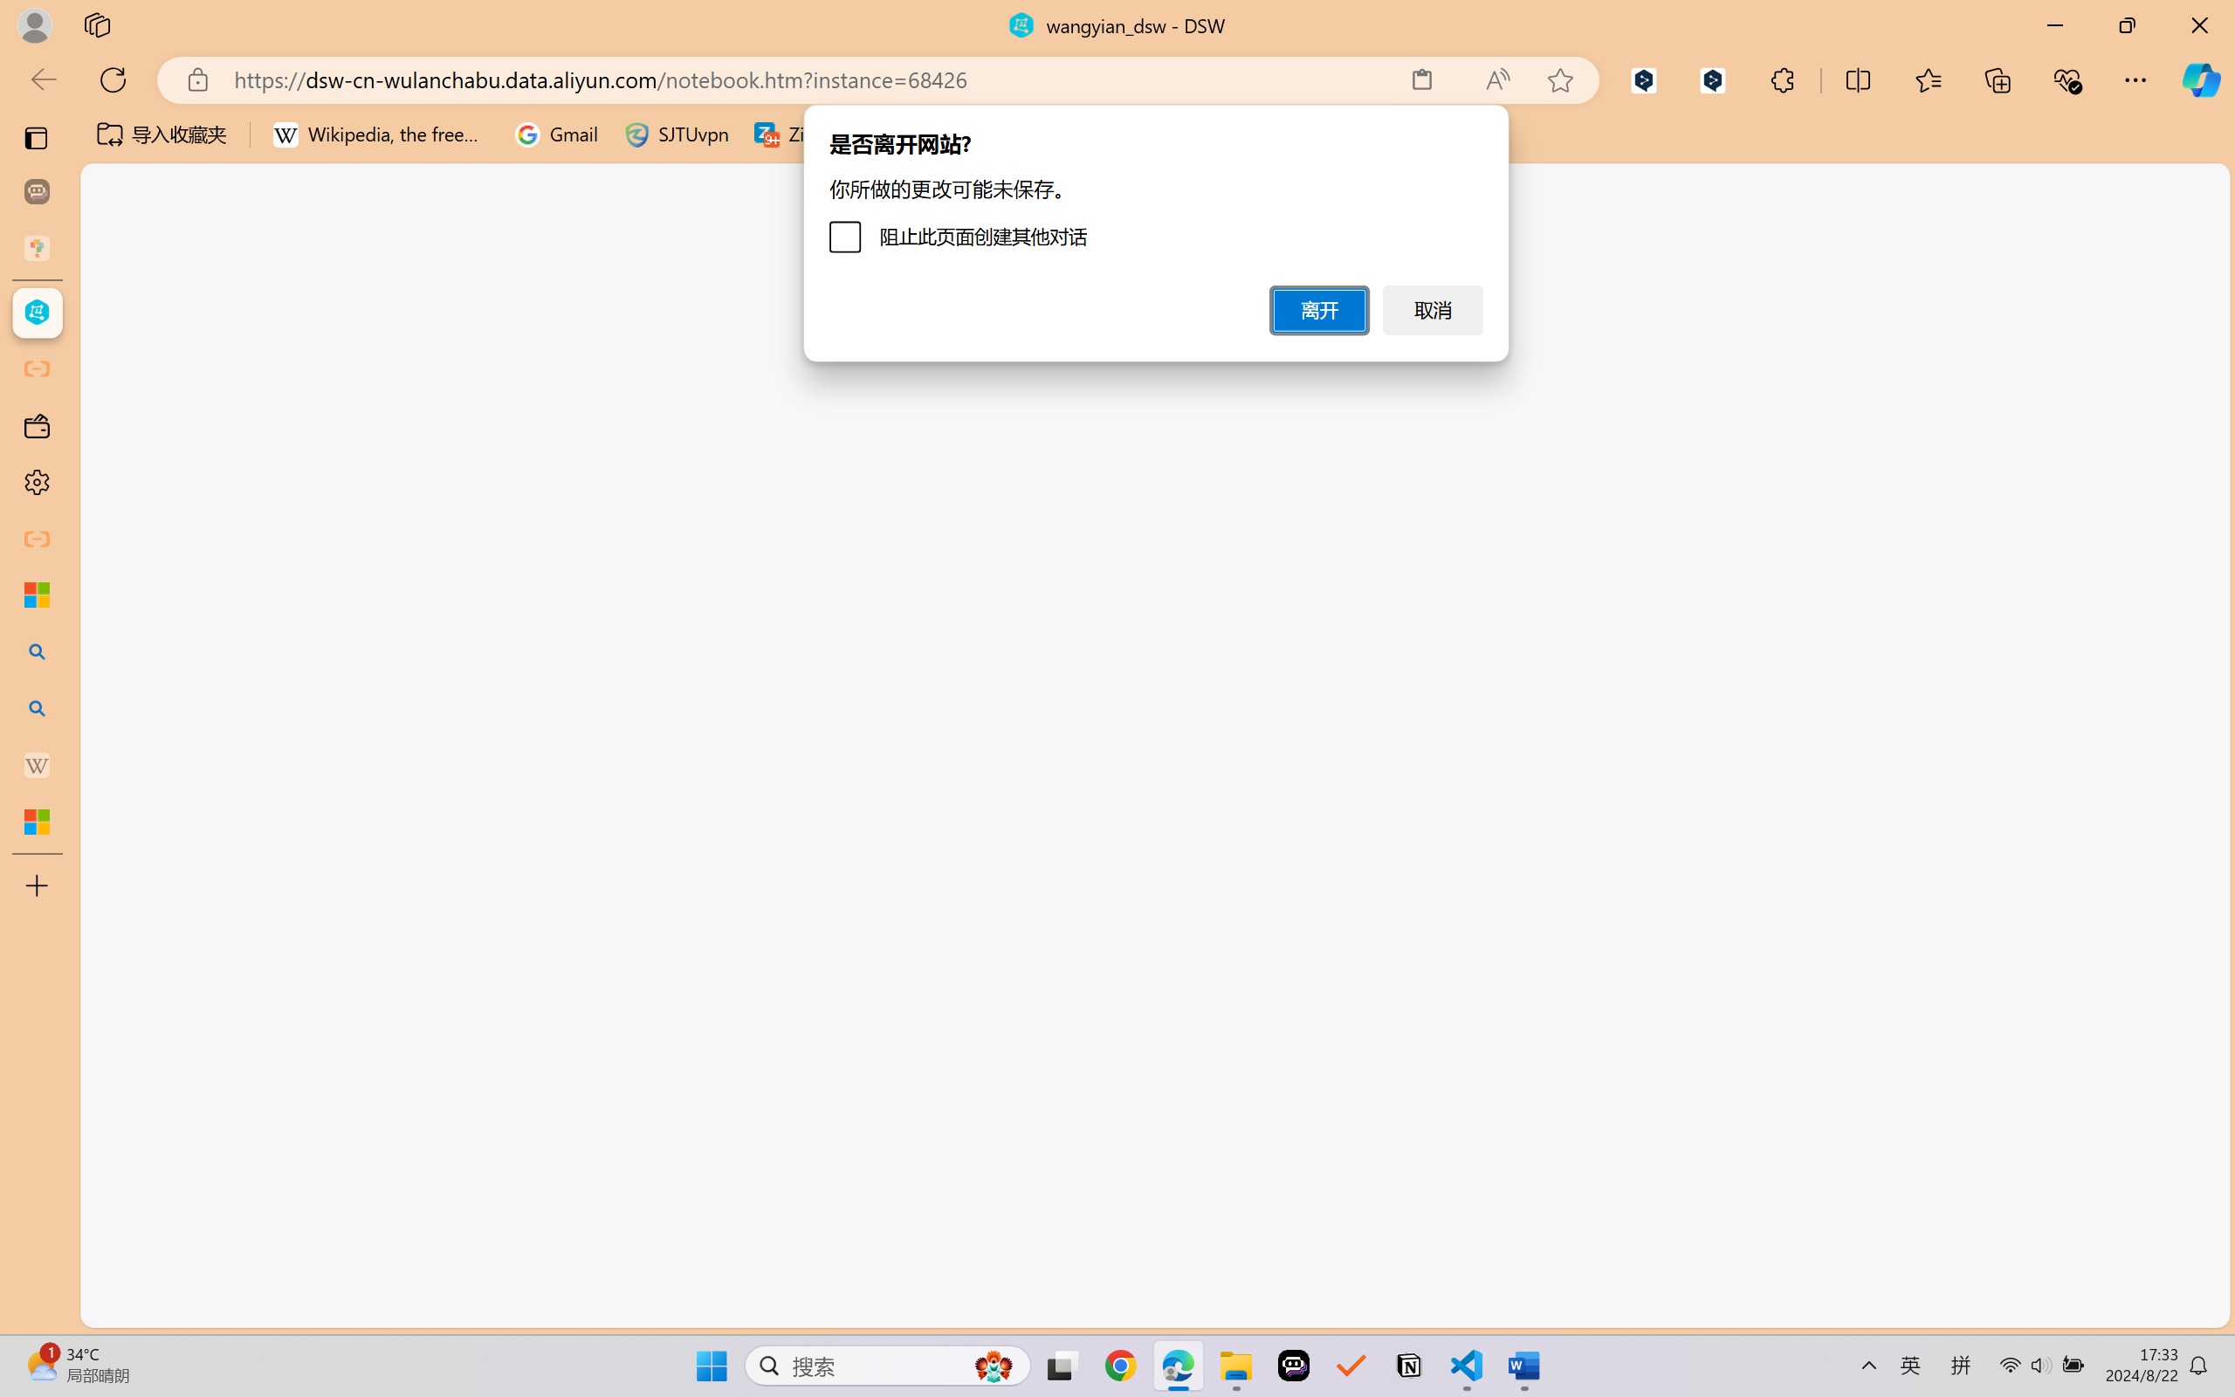 The height and width of the screenshot is (1397, 2235). I want to click on Google Chrome, so click(1120, 1366).